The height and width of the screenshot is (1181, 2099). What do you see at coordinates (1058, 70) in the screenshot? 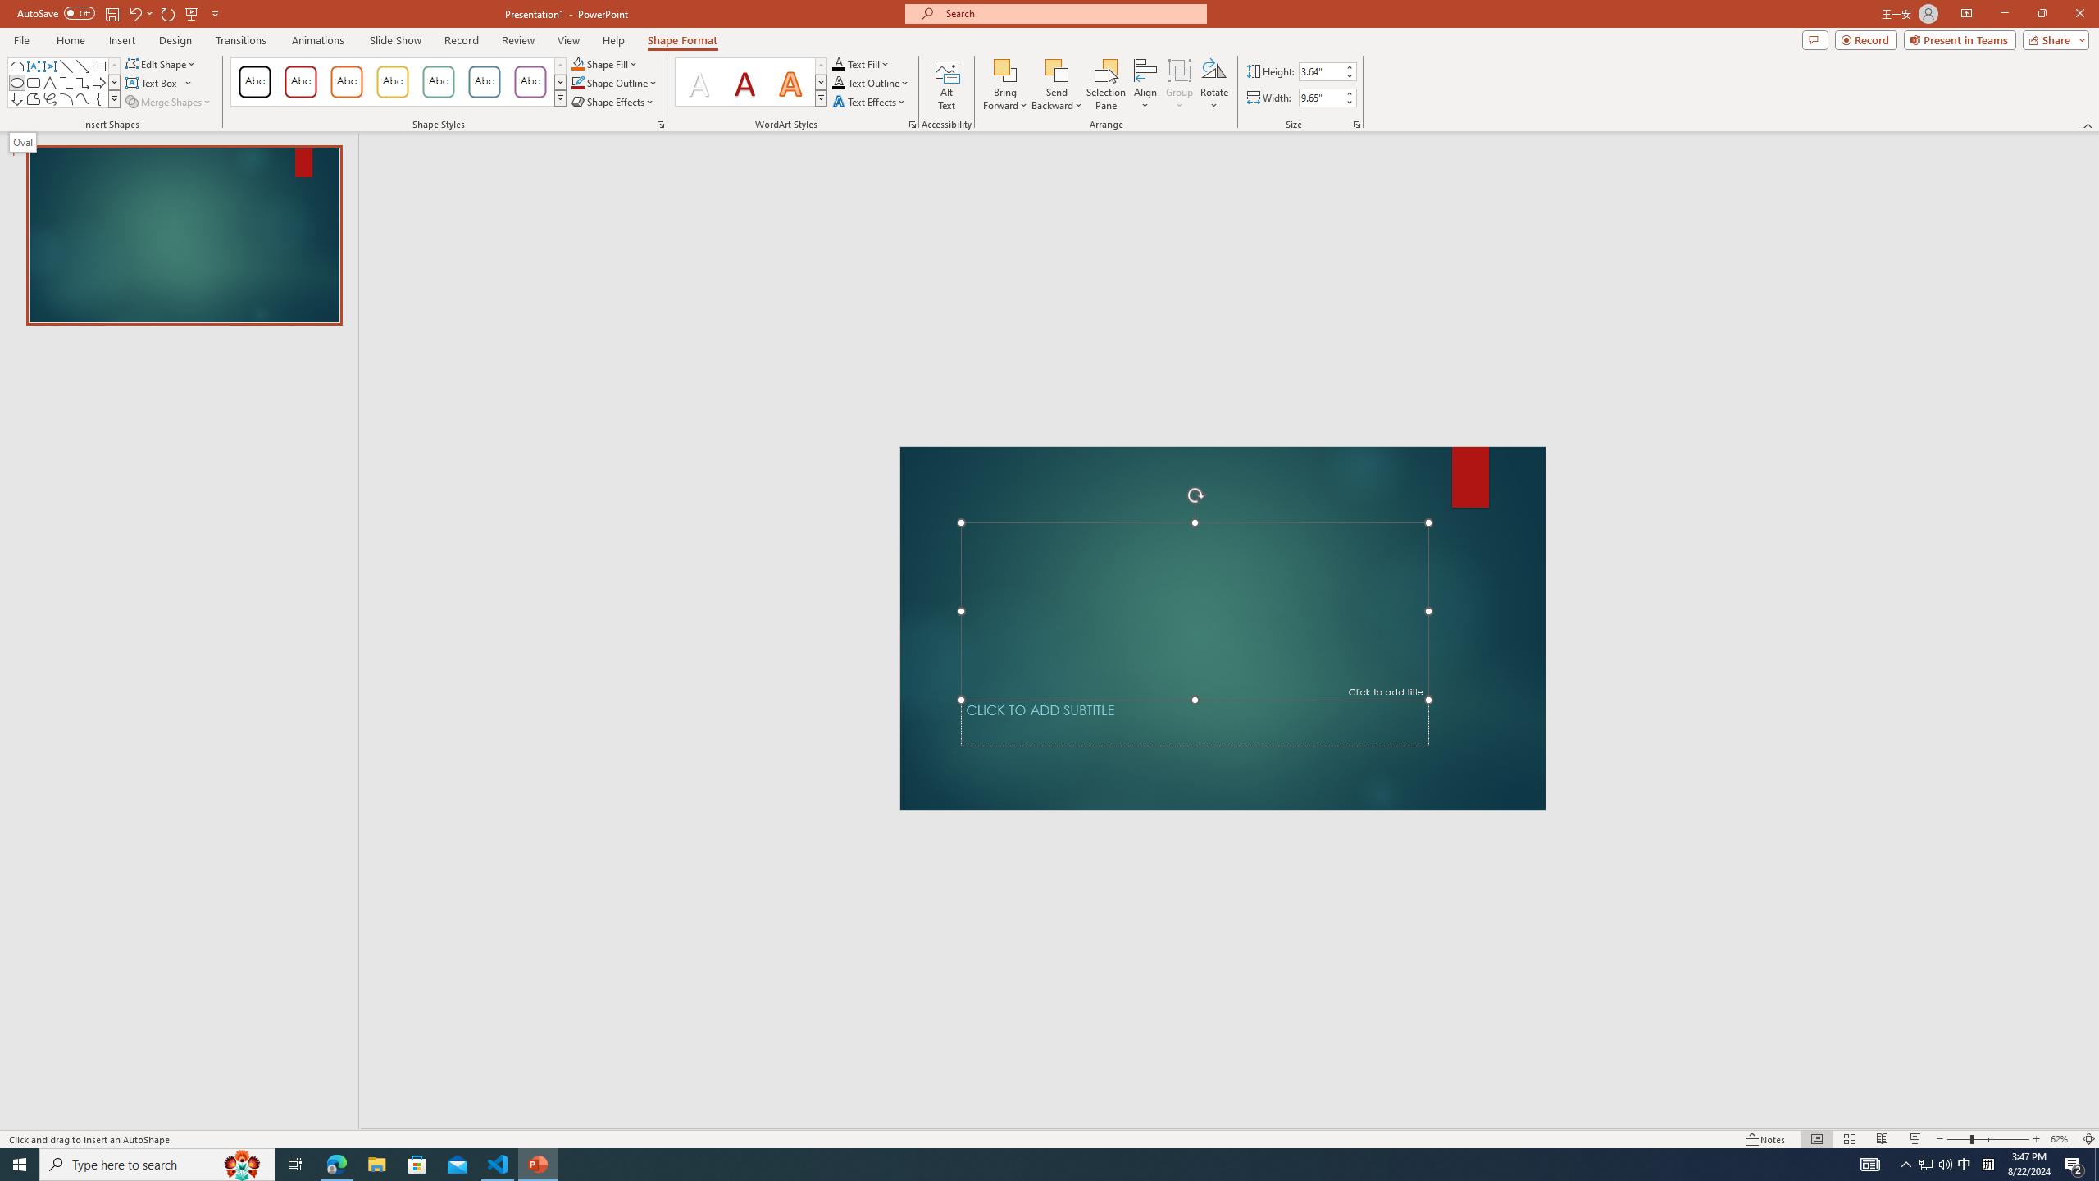
I see `Send Backward` at bounding box center [1058, 70].